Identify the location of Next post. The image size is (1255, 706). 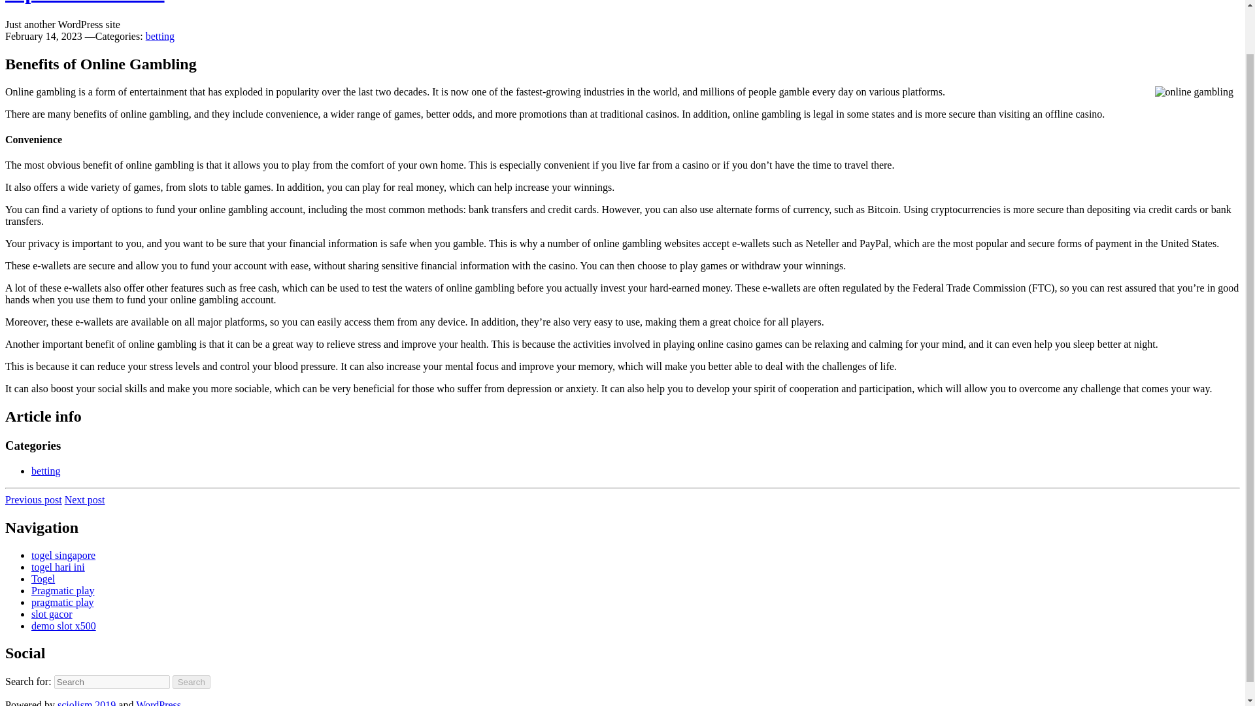
(85, 499).